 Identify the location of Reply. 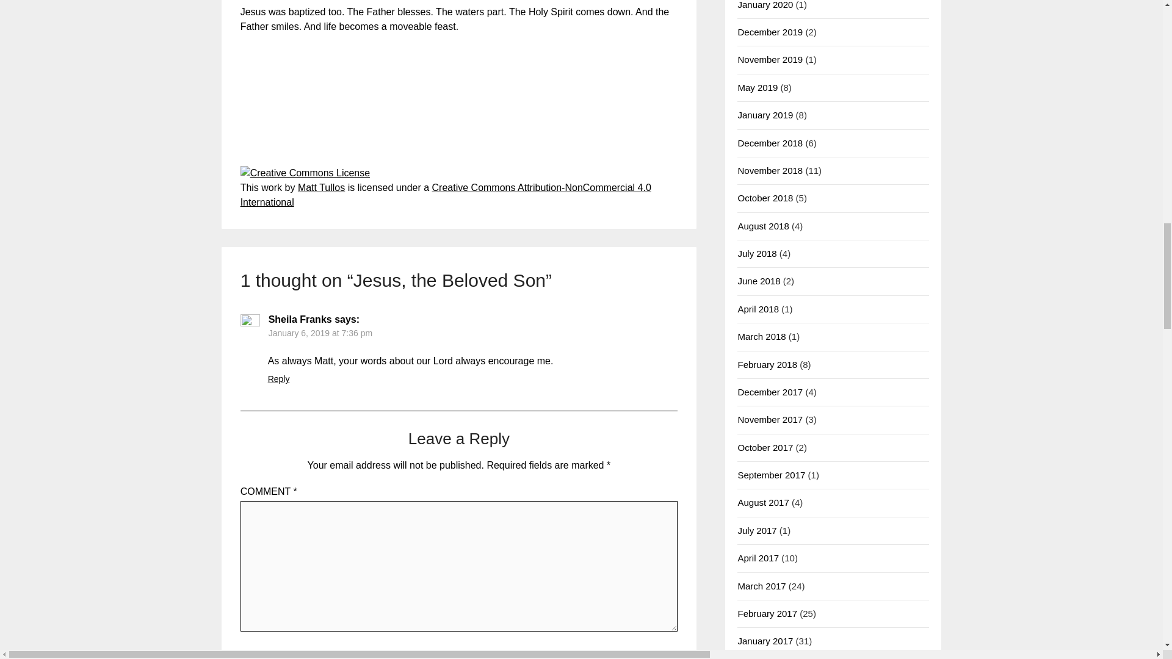
(278, 378).